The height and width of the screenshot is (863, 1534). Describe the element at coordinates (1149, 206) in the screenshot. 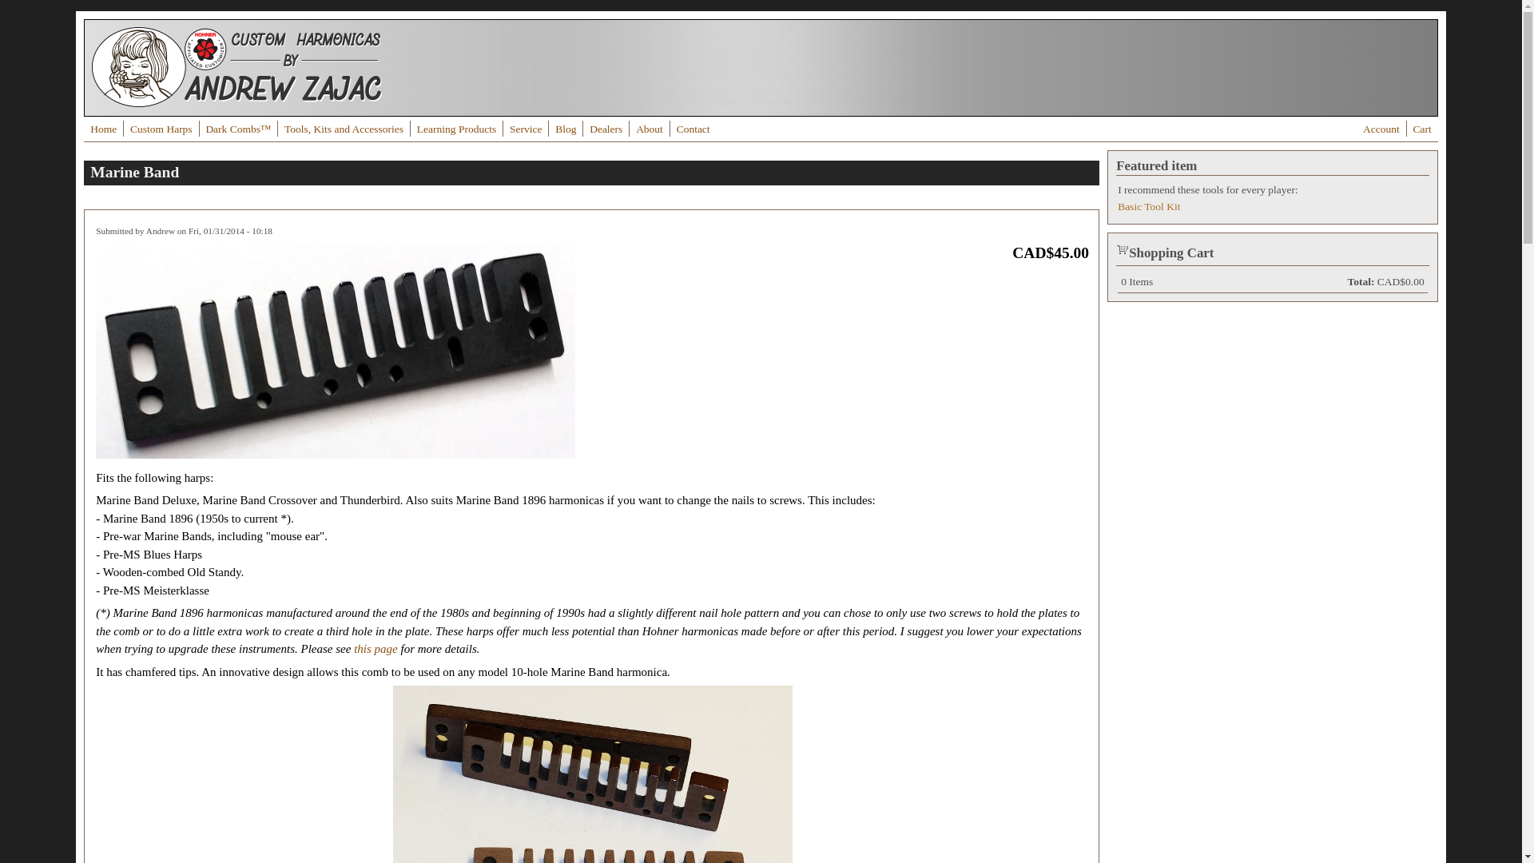

I see `Basic Tool Kit` at that location.